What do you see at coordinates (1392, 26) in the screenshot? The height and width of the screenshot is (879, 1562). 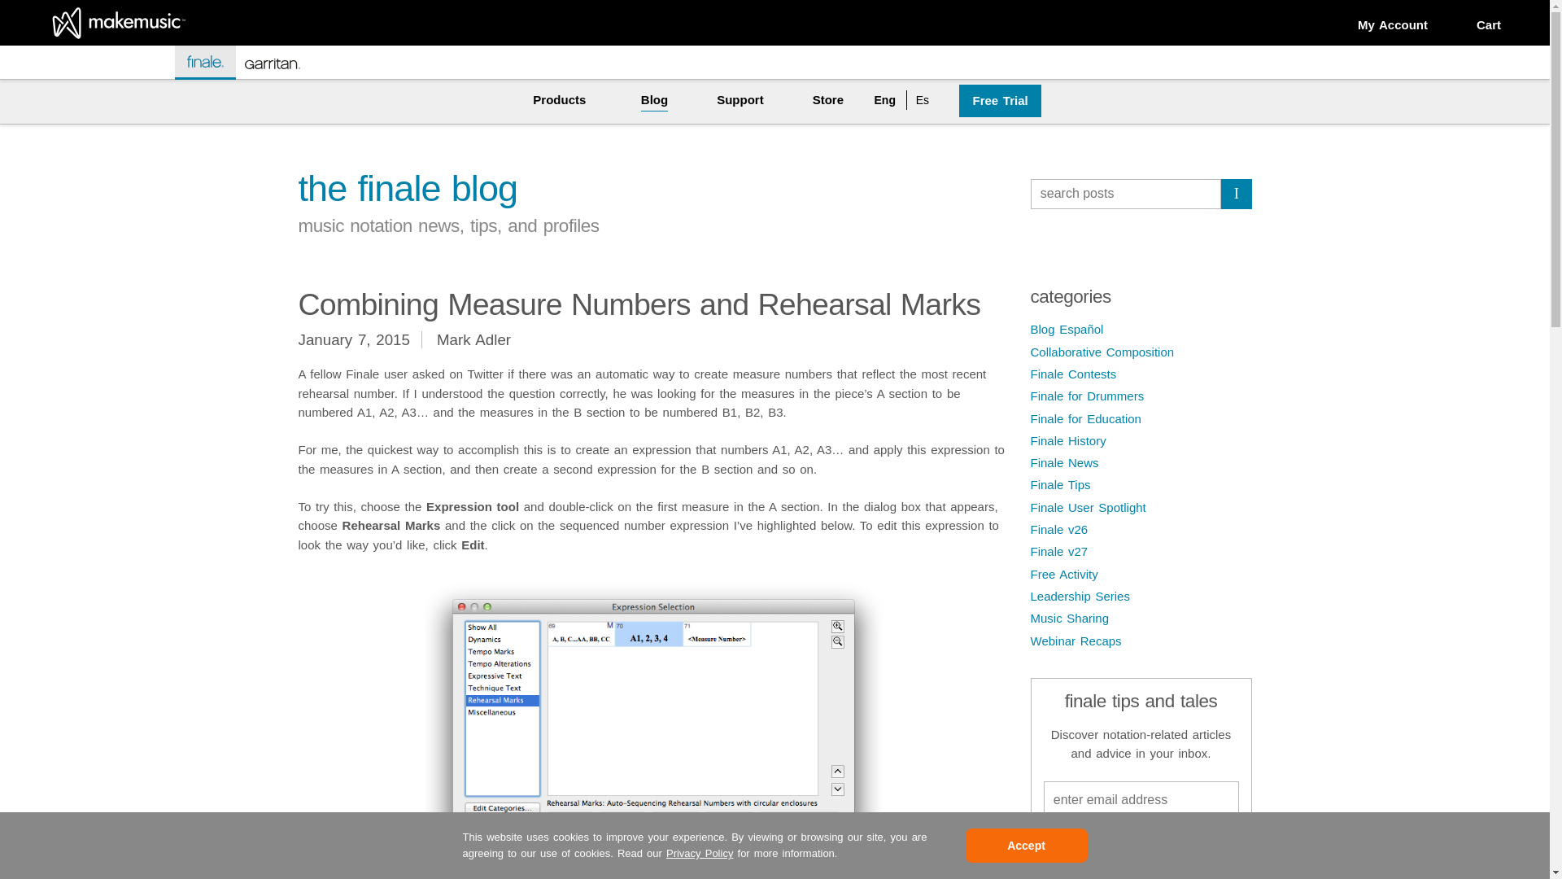 I see `My Account` at bounding box center [1392, 26].